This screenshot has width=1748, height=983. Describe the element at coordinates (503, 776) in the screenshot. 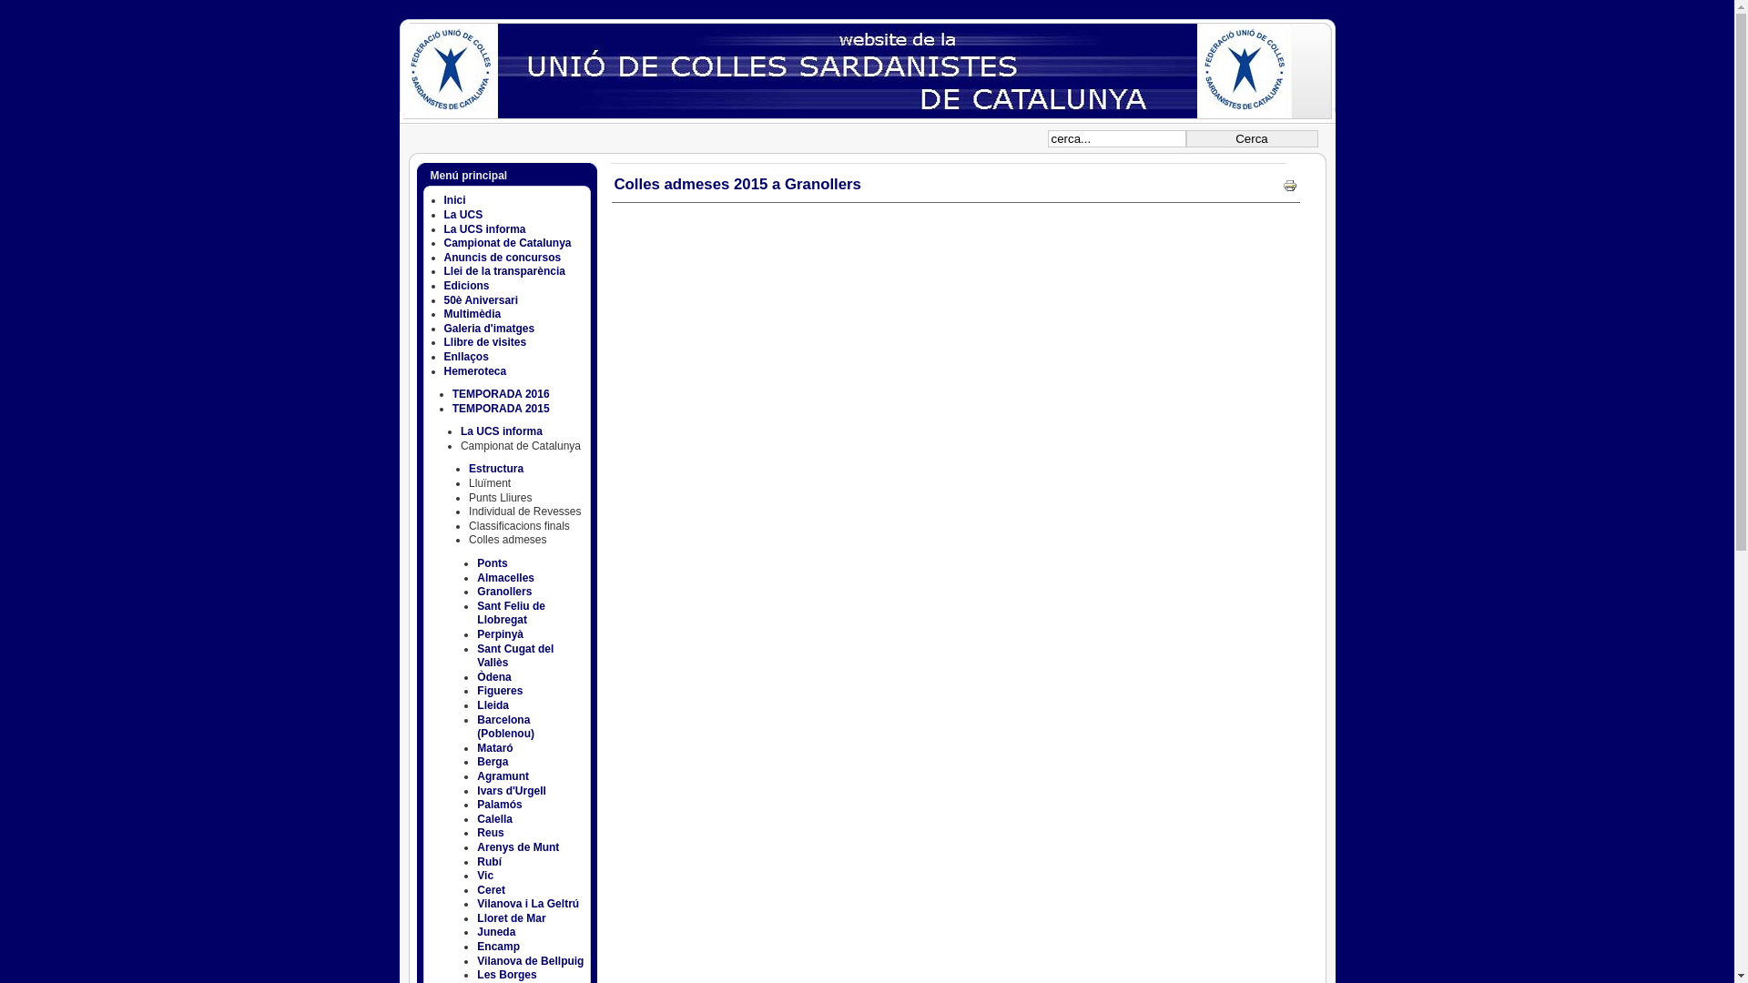

I see `Agramunt` at that location.